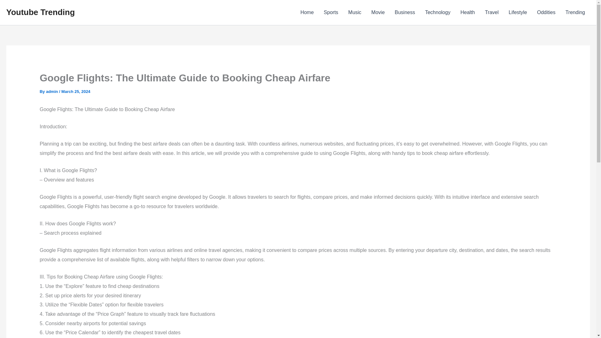  I want to click on Sports, so click(331, 13).